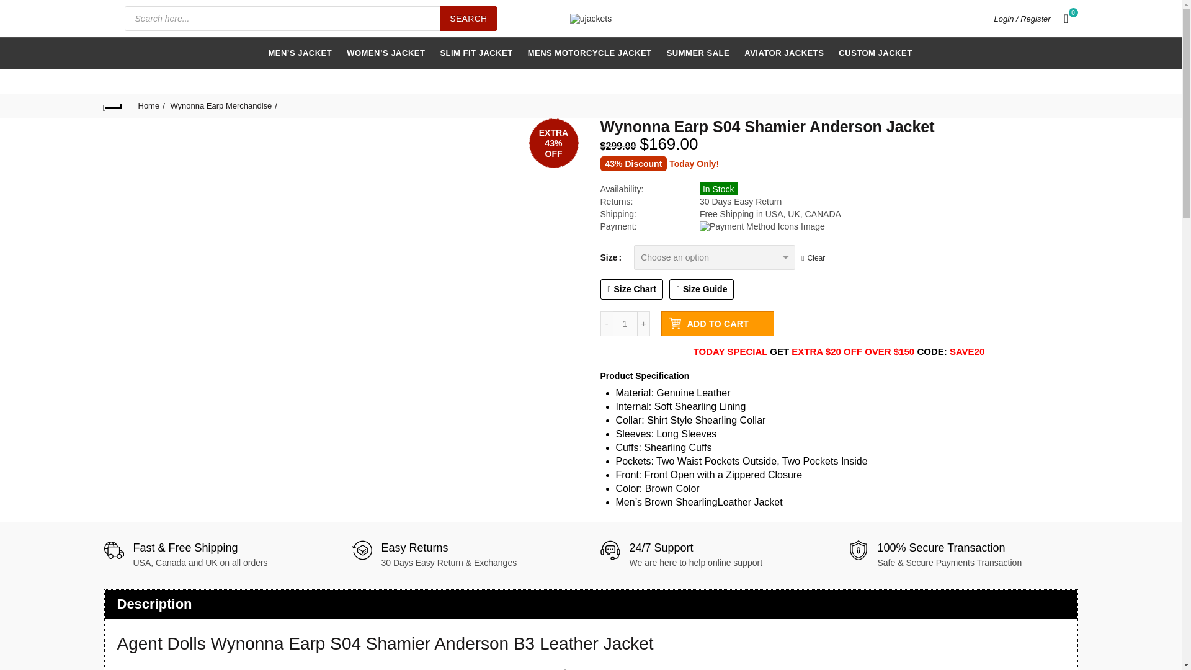  I want to click on 0, so click(1067, 19).